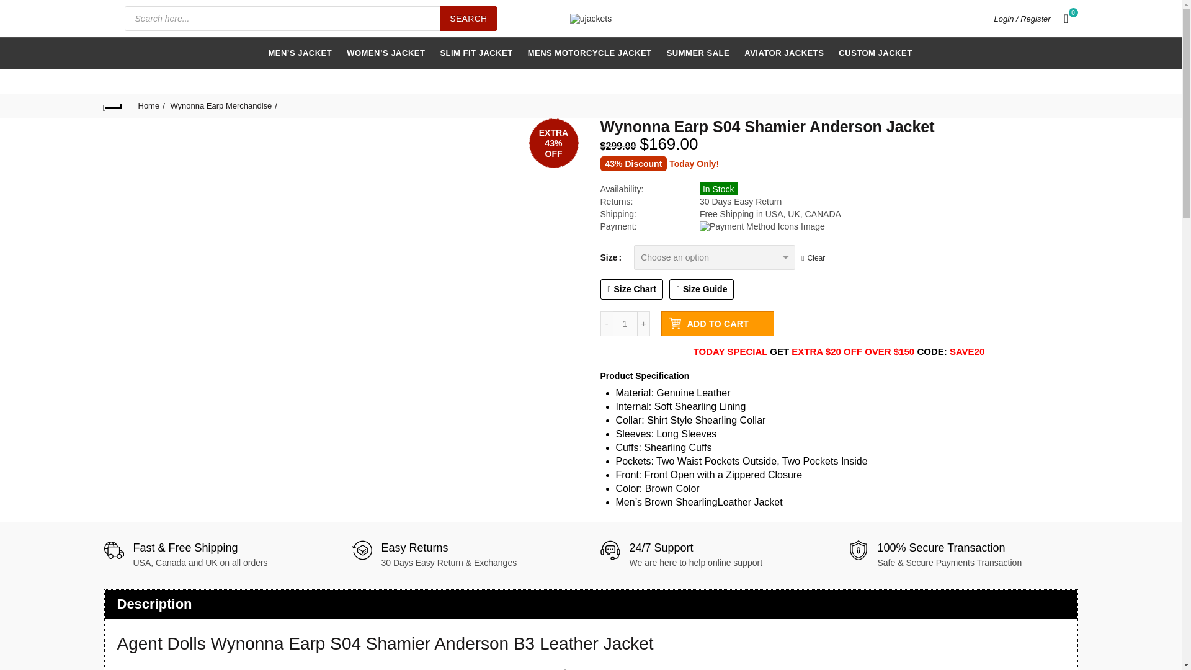  I want to click on 0, so click(1067, 19).